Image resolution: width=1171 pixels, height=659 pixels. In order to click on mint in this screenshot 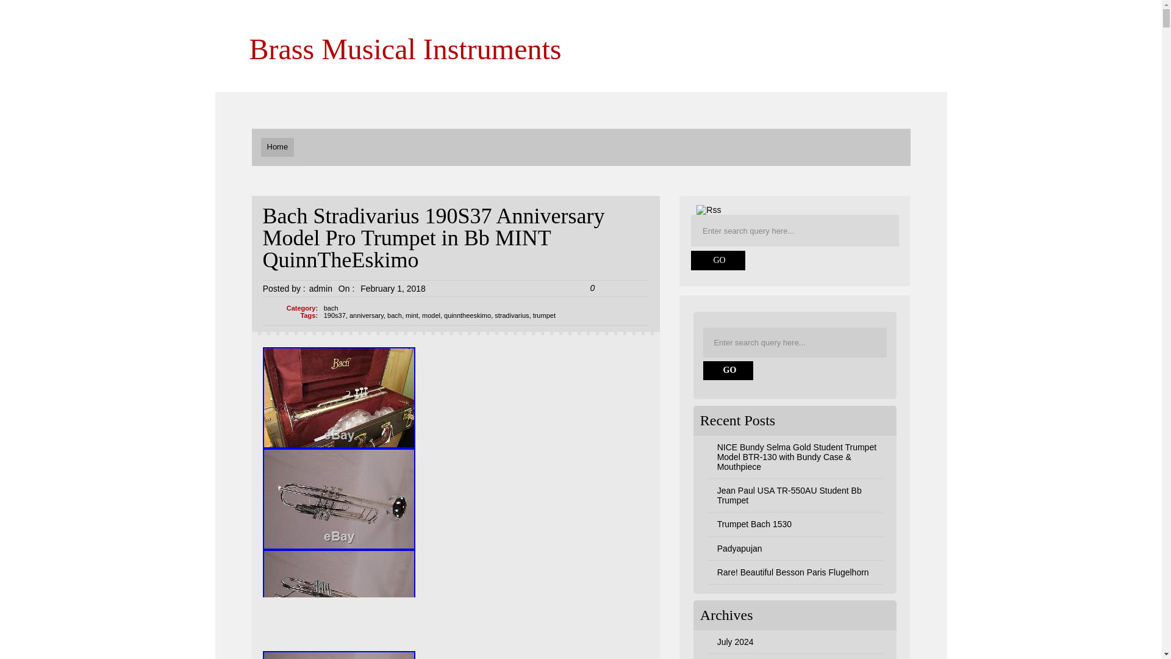, I will do `click(411, 315)`.